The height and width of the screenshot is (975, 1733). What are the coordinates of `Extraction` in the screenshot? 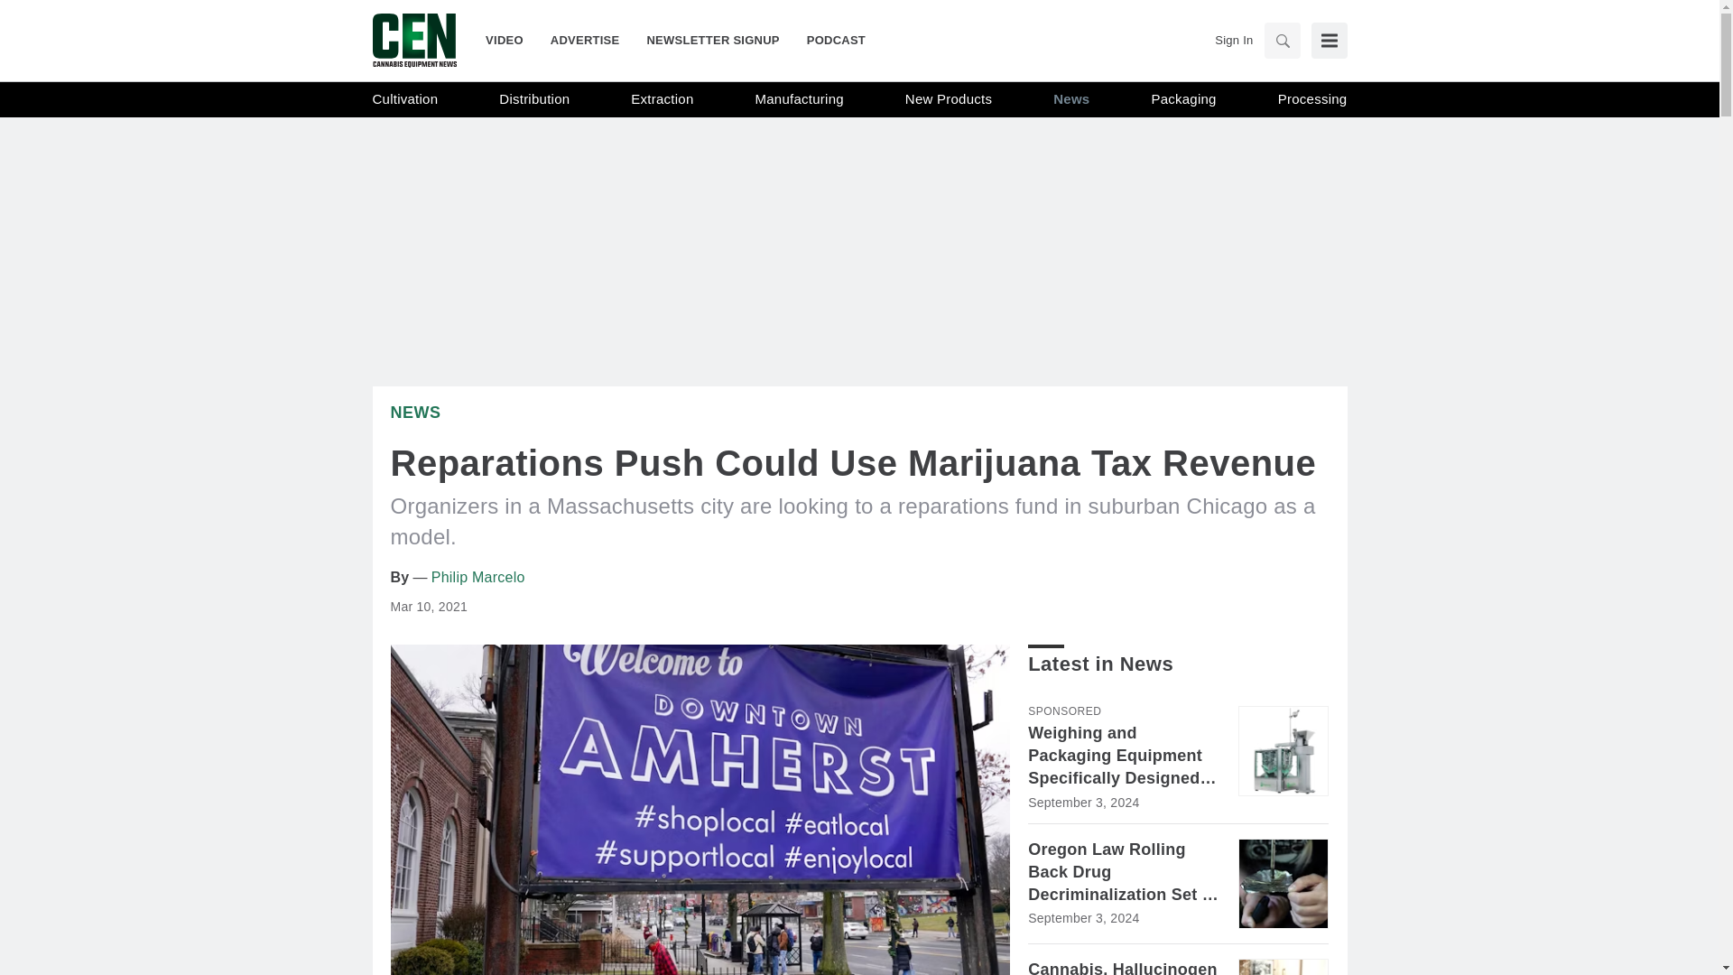 It's located at (662, 99).